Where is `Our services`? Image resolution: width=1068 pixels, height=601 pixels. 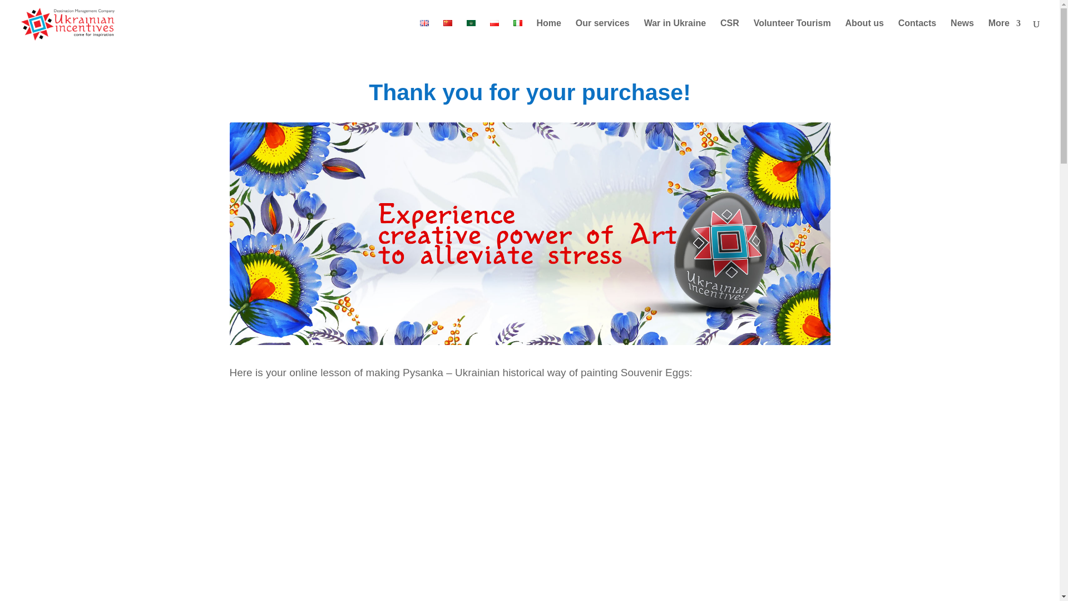
Our services is located at coordinates (602, 33).